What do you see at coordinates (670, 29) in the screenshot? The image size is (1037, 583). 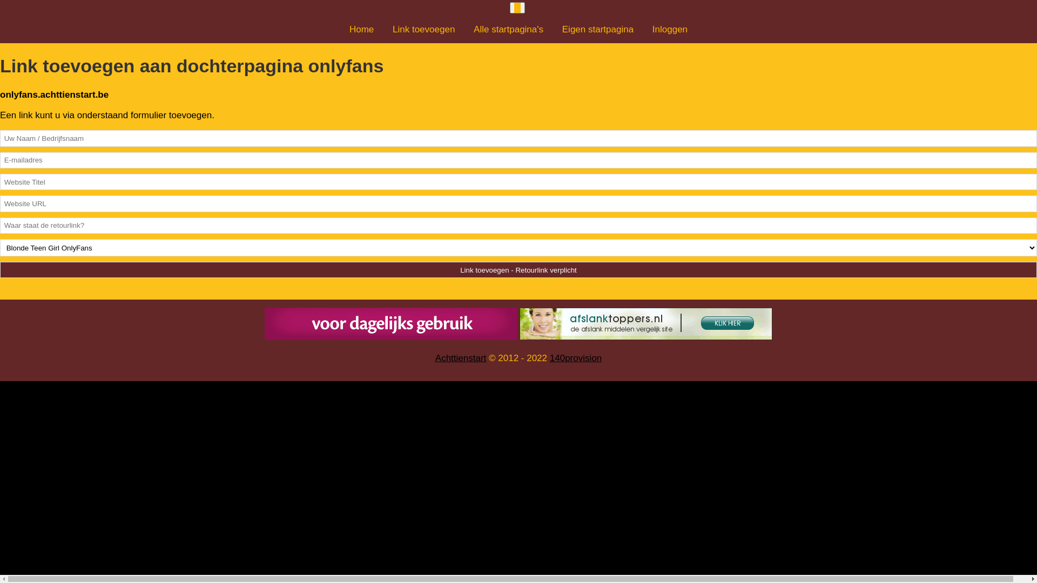 I see `Inloggen` at bounding box center [670, 29].